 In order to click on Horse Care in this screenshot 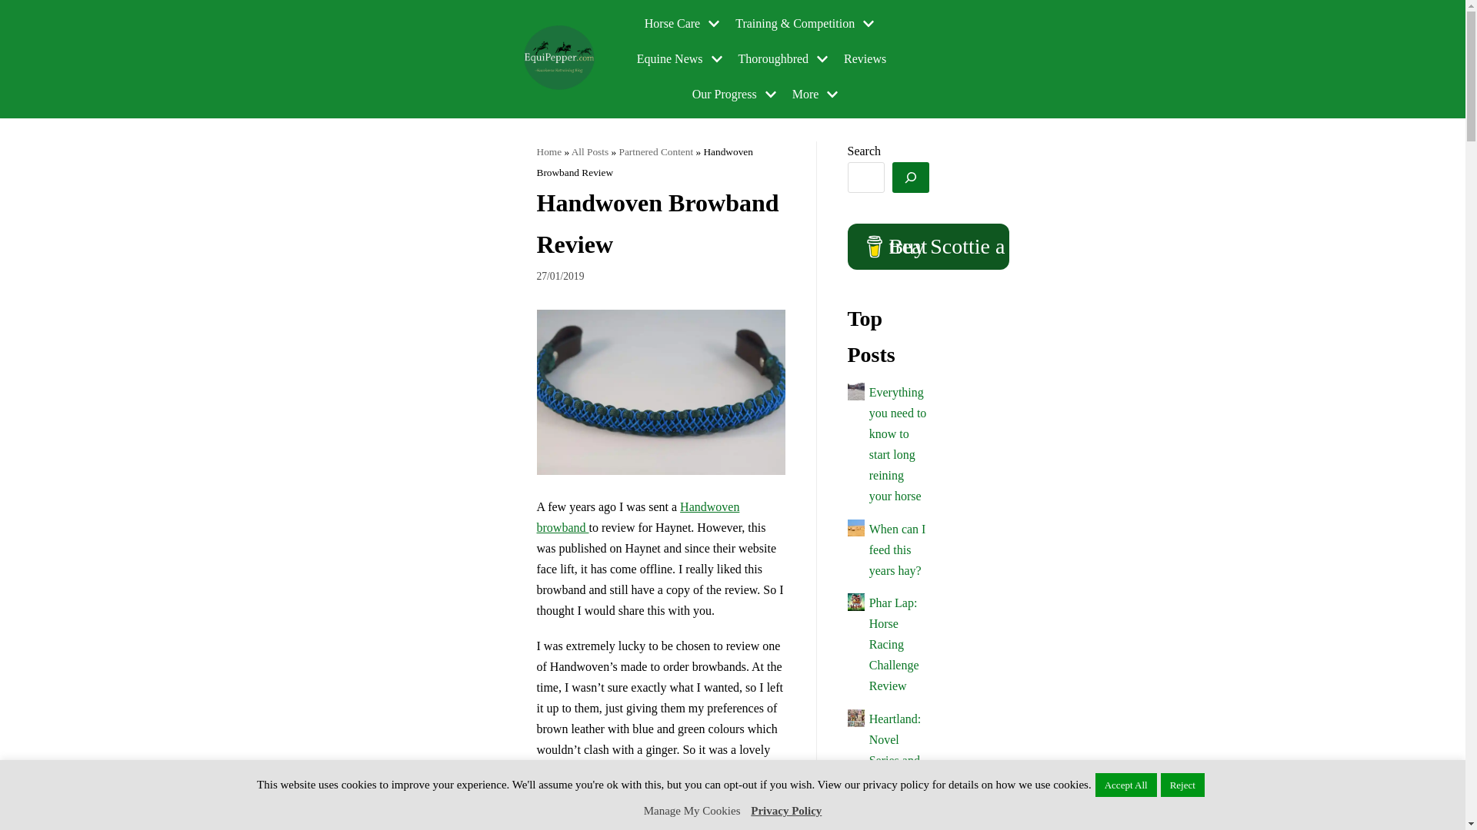, I will do `click(683, 24)`.